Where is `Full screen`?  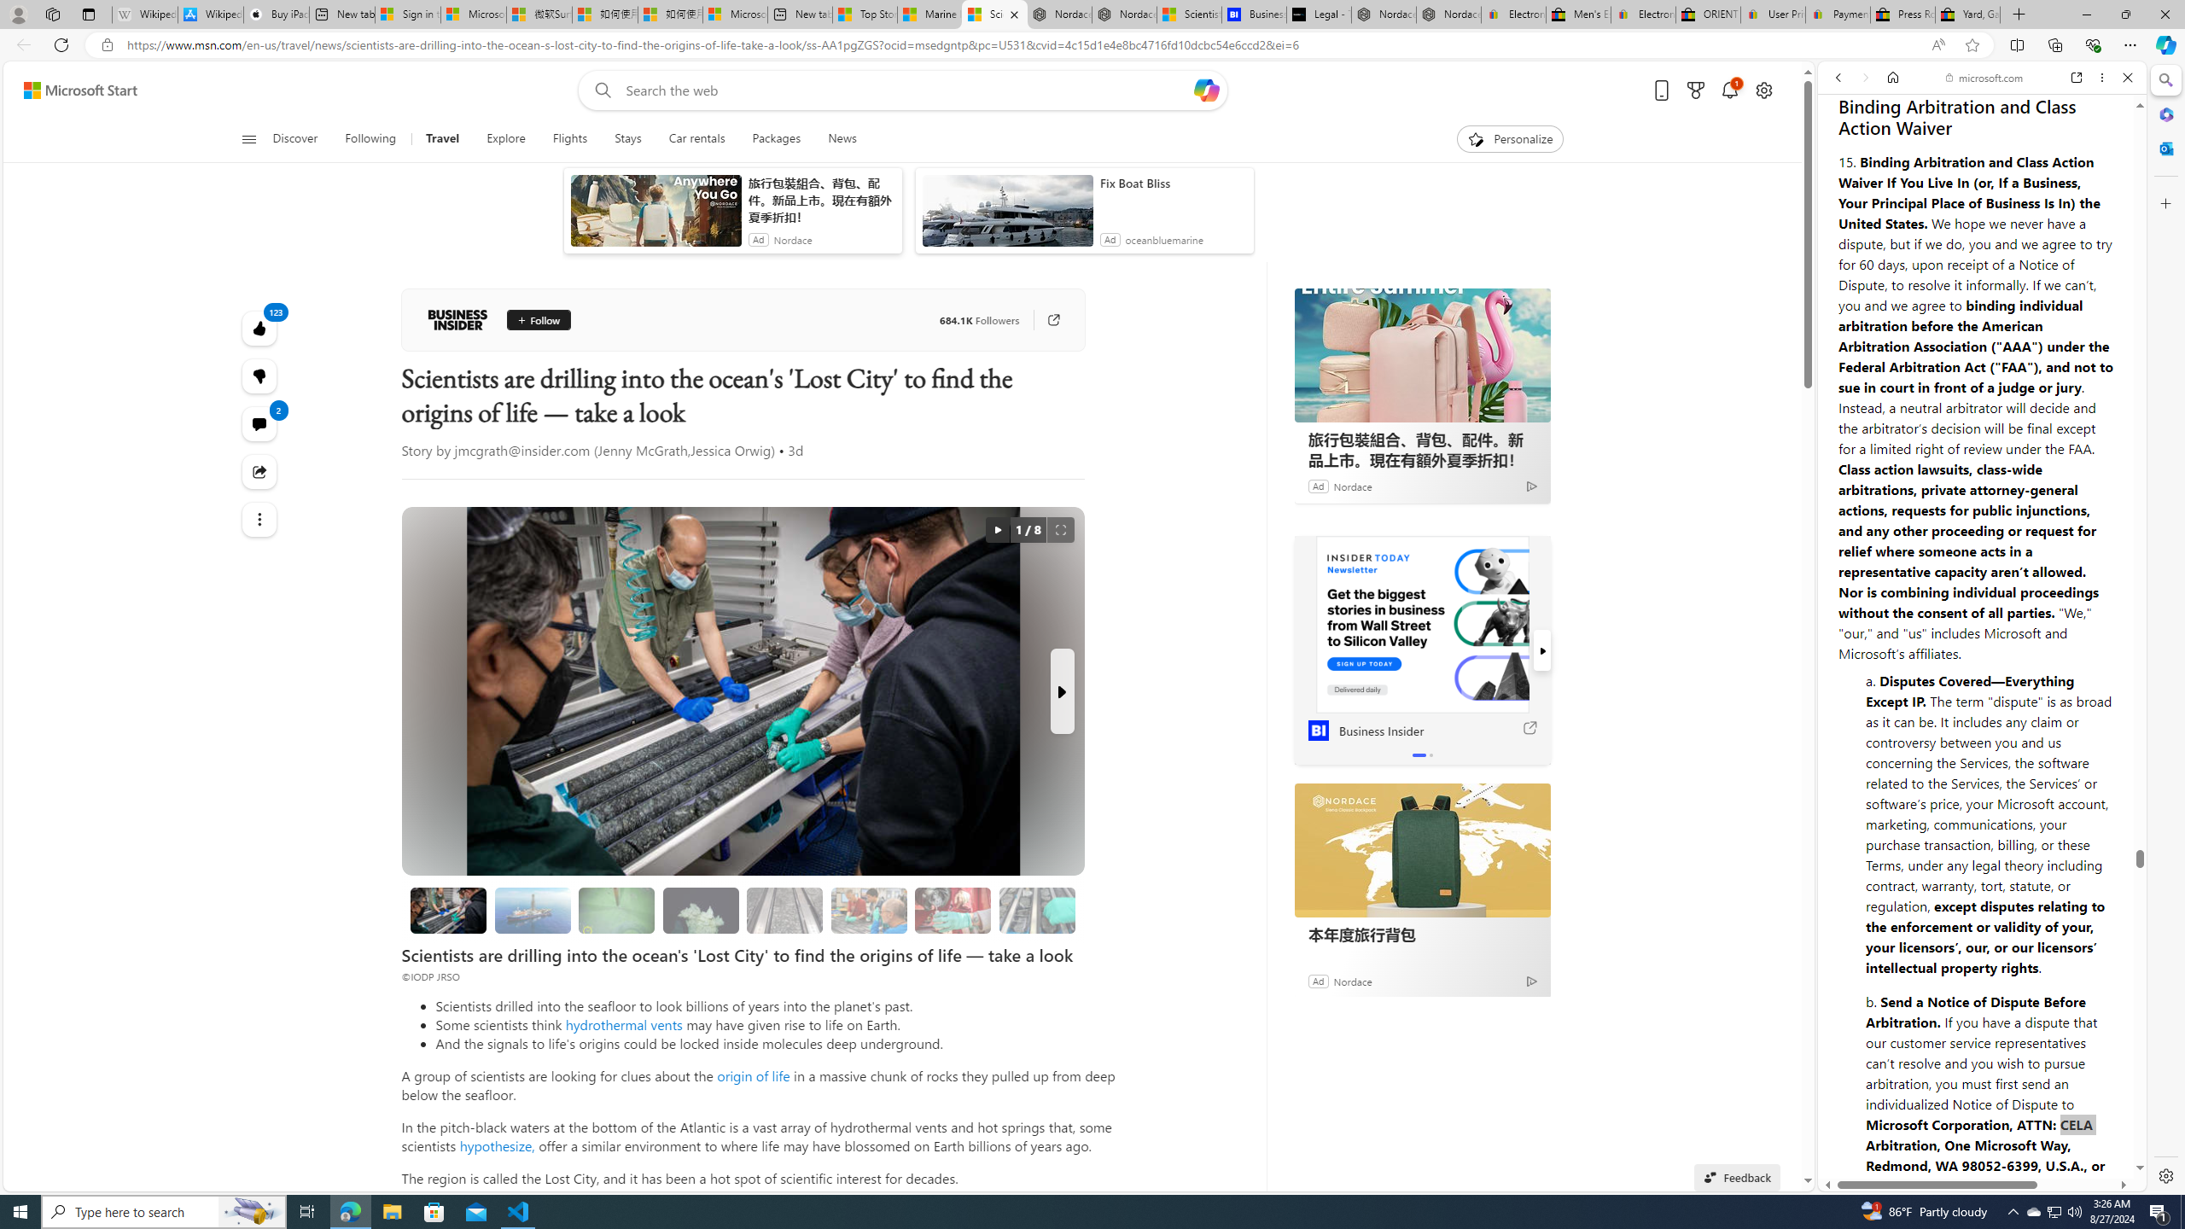 Full screen is located at coordinates (1060, 530).